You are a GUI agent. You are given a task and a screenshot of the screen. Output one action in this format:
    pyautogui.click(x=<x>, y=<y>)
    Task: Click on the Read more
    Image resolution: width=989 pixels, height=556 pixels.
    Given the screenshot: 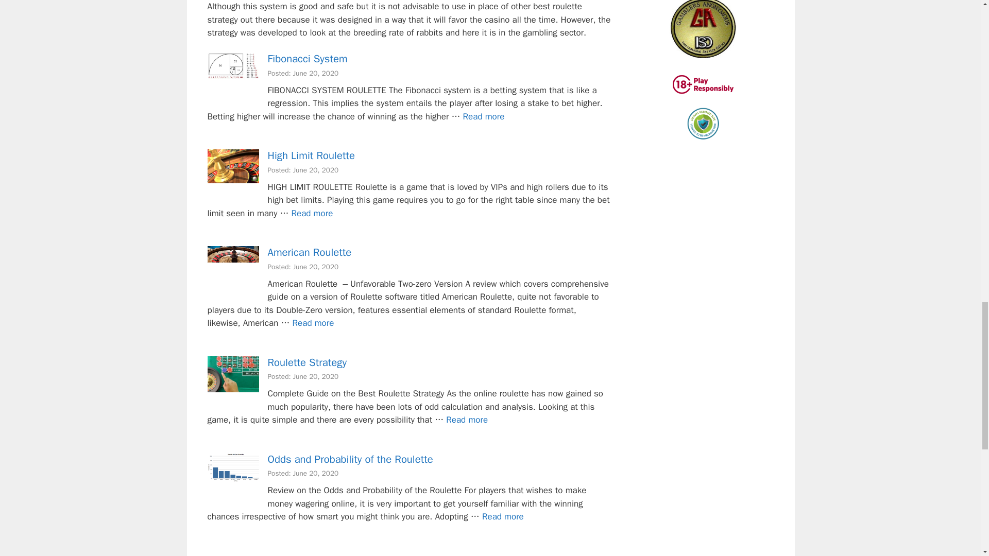 What is the action you would take?
    pyautogui.click(x=312, y=213)
    